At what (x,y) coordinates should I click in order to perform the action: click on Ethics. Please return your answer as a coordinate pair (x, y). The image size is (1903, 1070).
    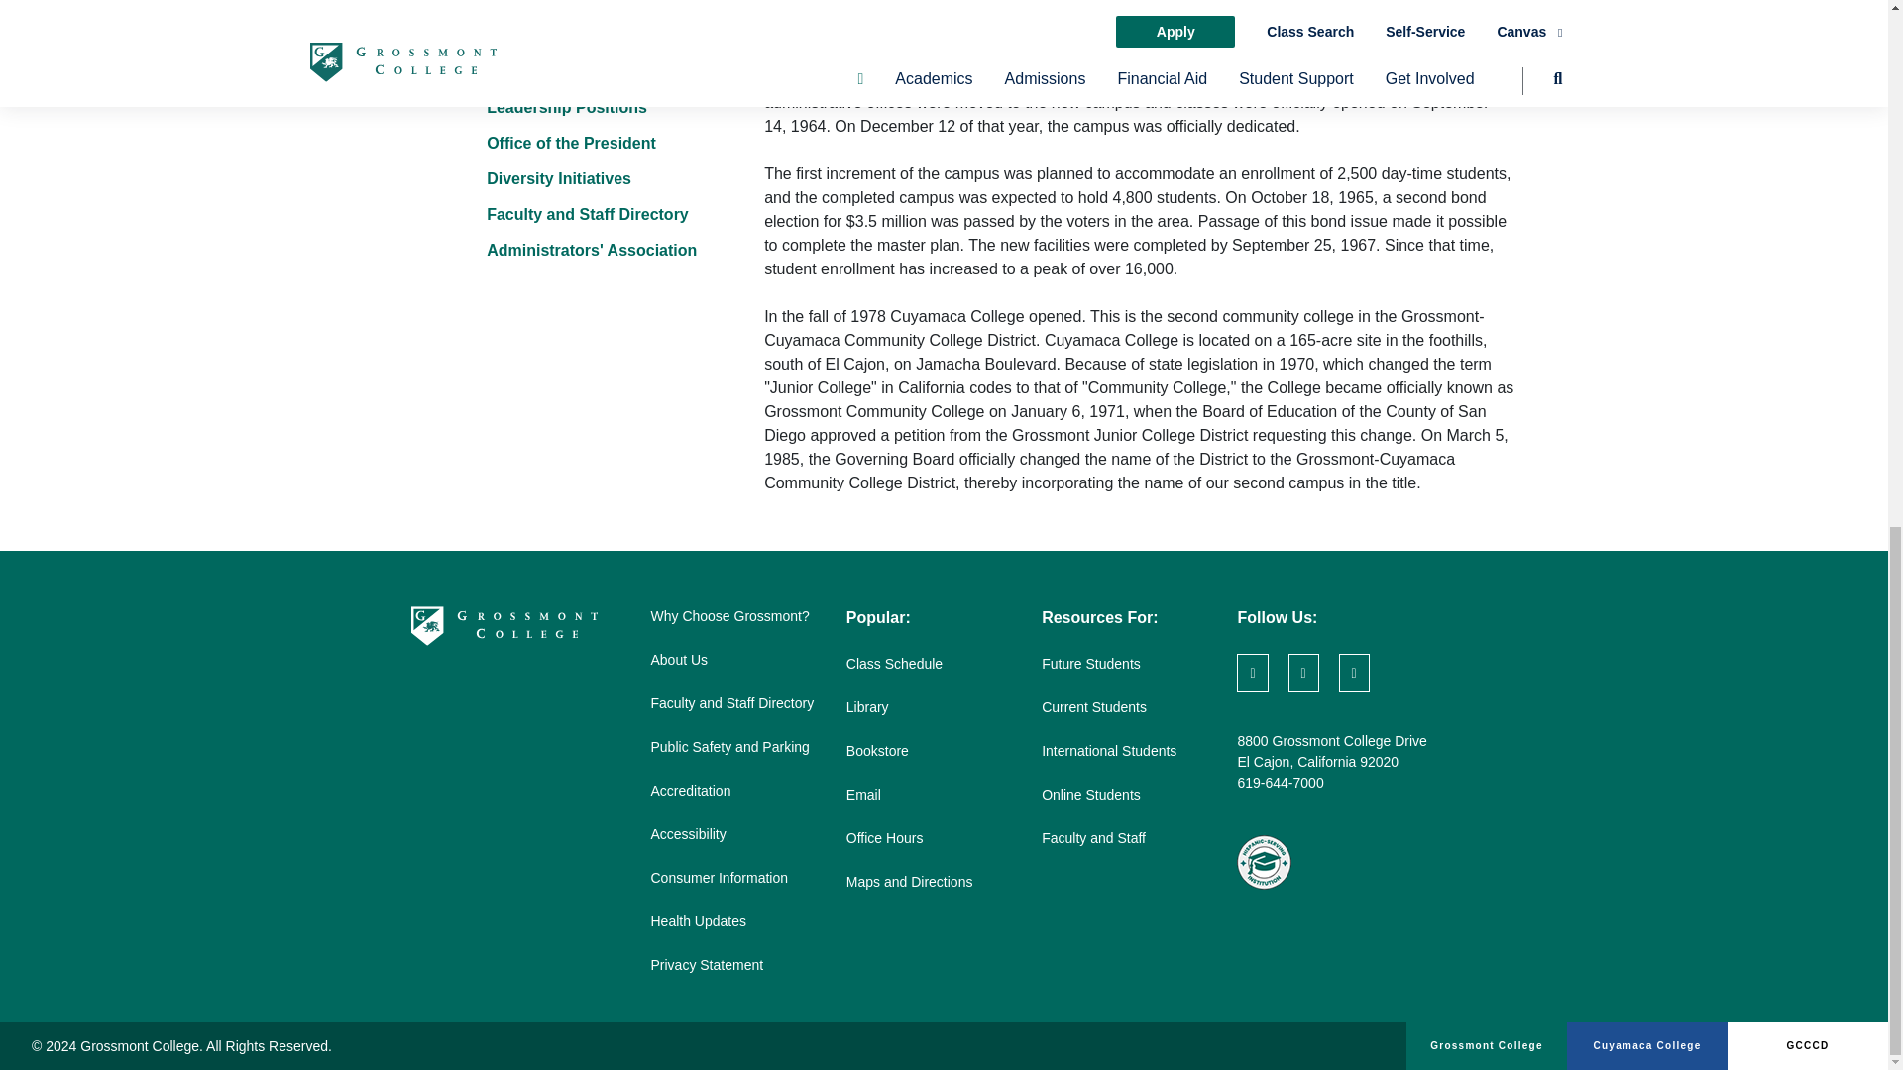
    Looking at the image, I should click on (510, 4).